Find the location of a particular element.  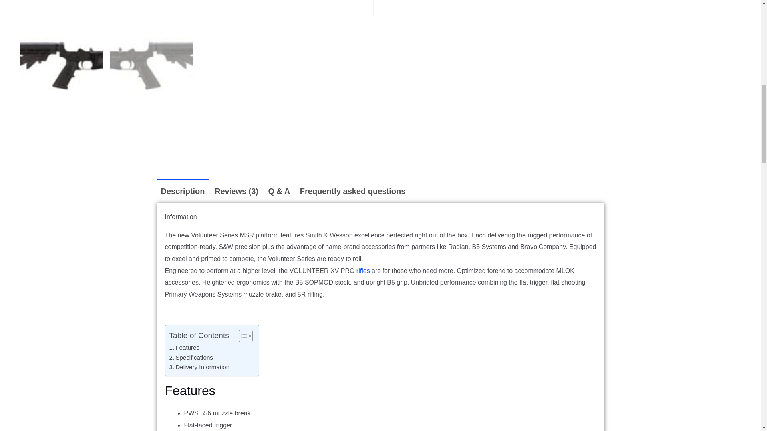

Specifications is located at coordinates (191, 358).